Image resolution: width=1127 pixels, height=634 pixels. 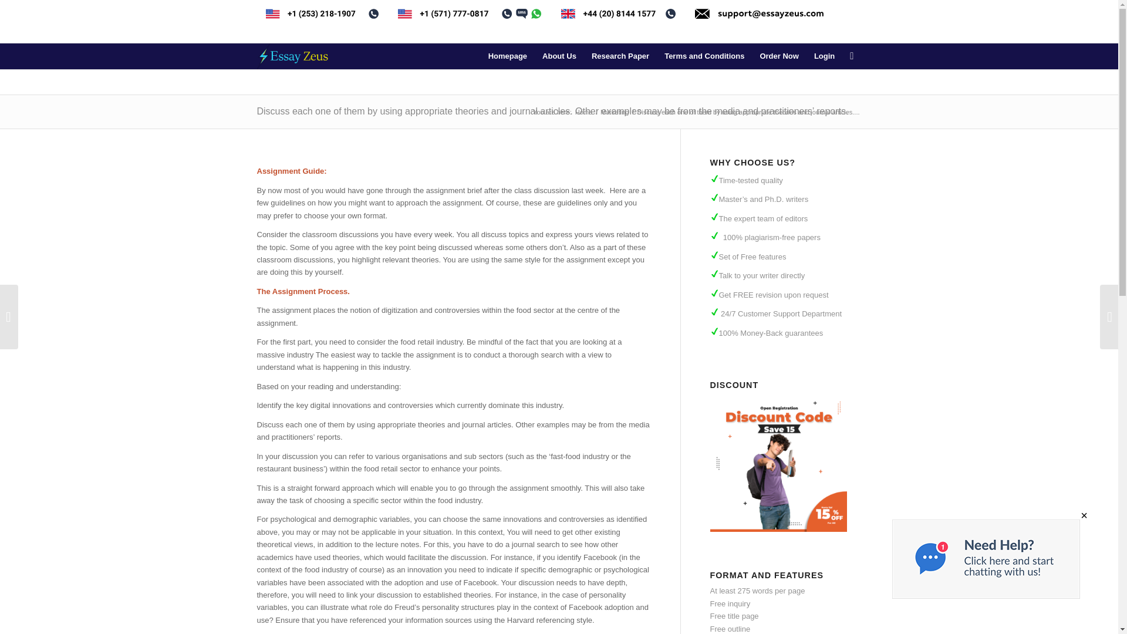 I want to click on Home, so click(x=583, y=112).